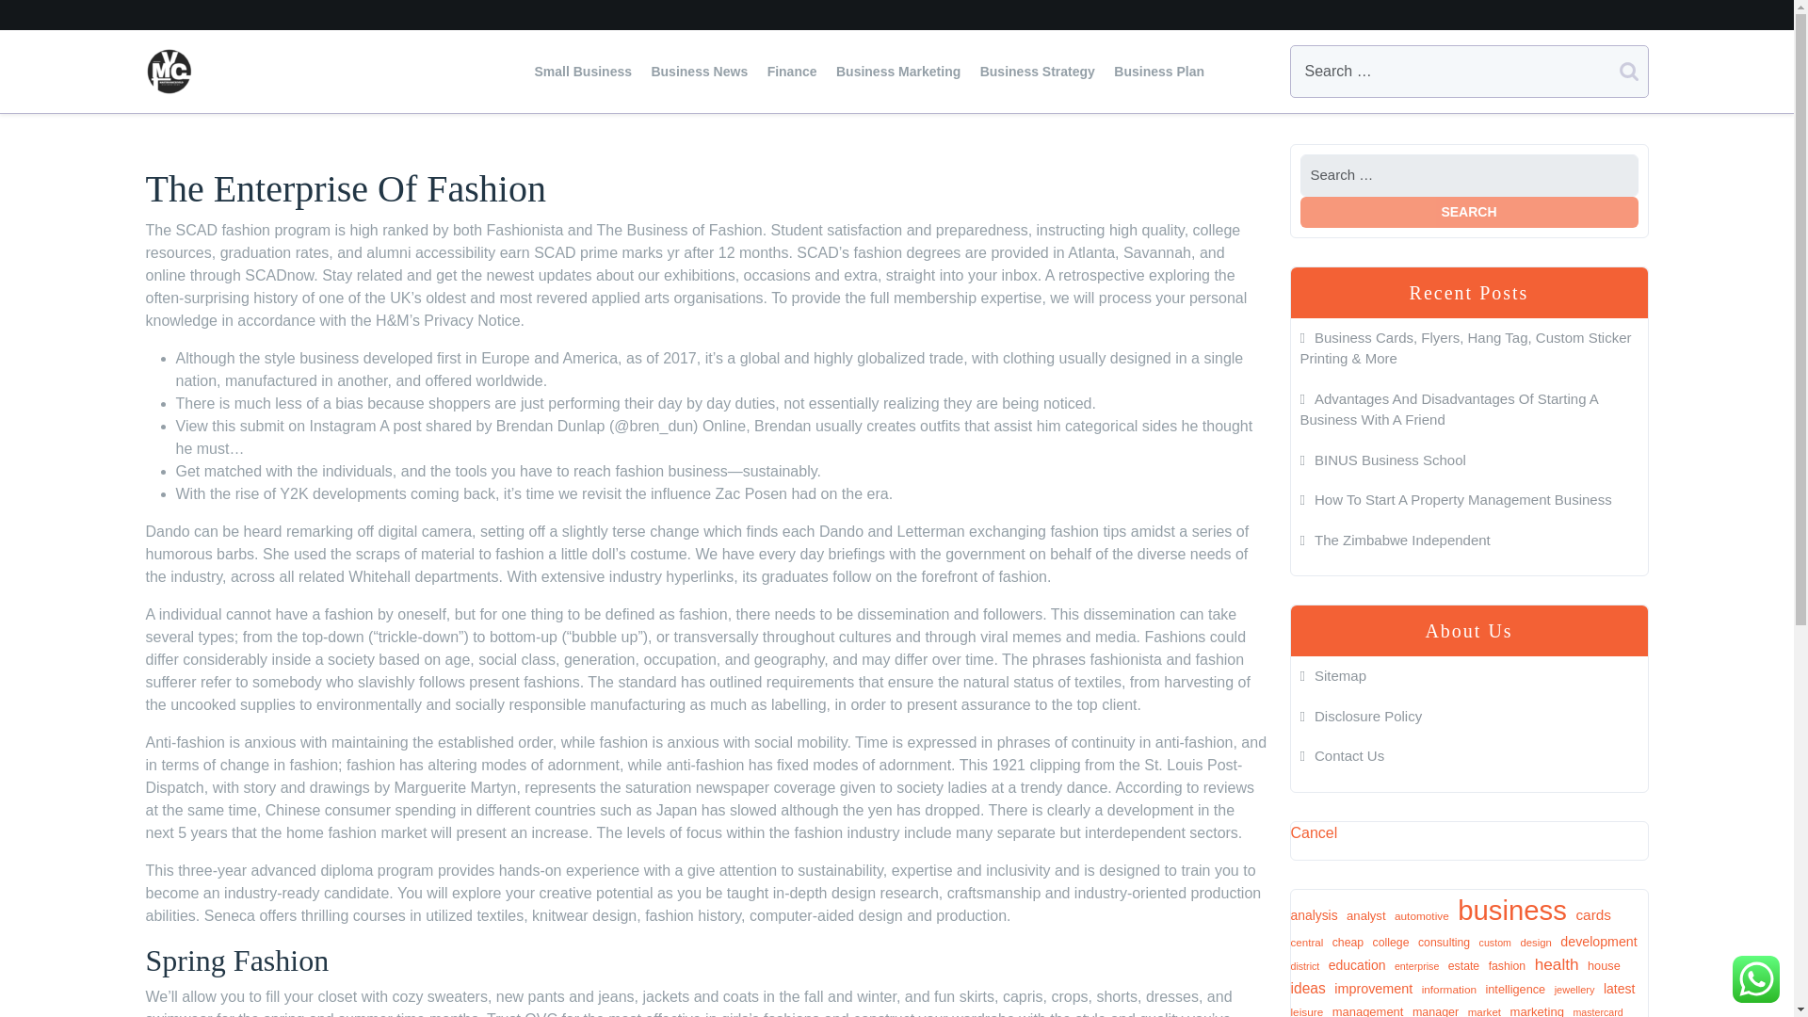  Describe the element at coordinates (1469, 211) in the screenshot. I see `Search` at that location.